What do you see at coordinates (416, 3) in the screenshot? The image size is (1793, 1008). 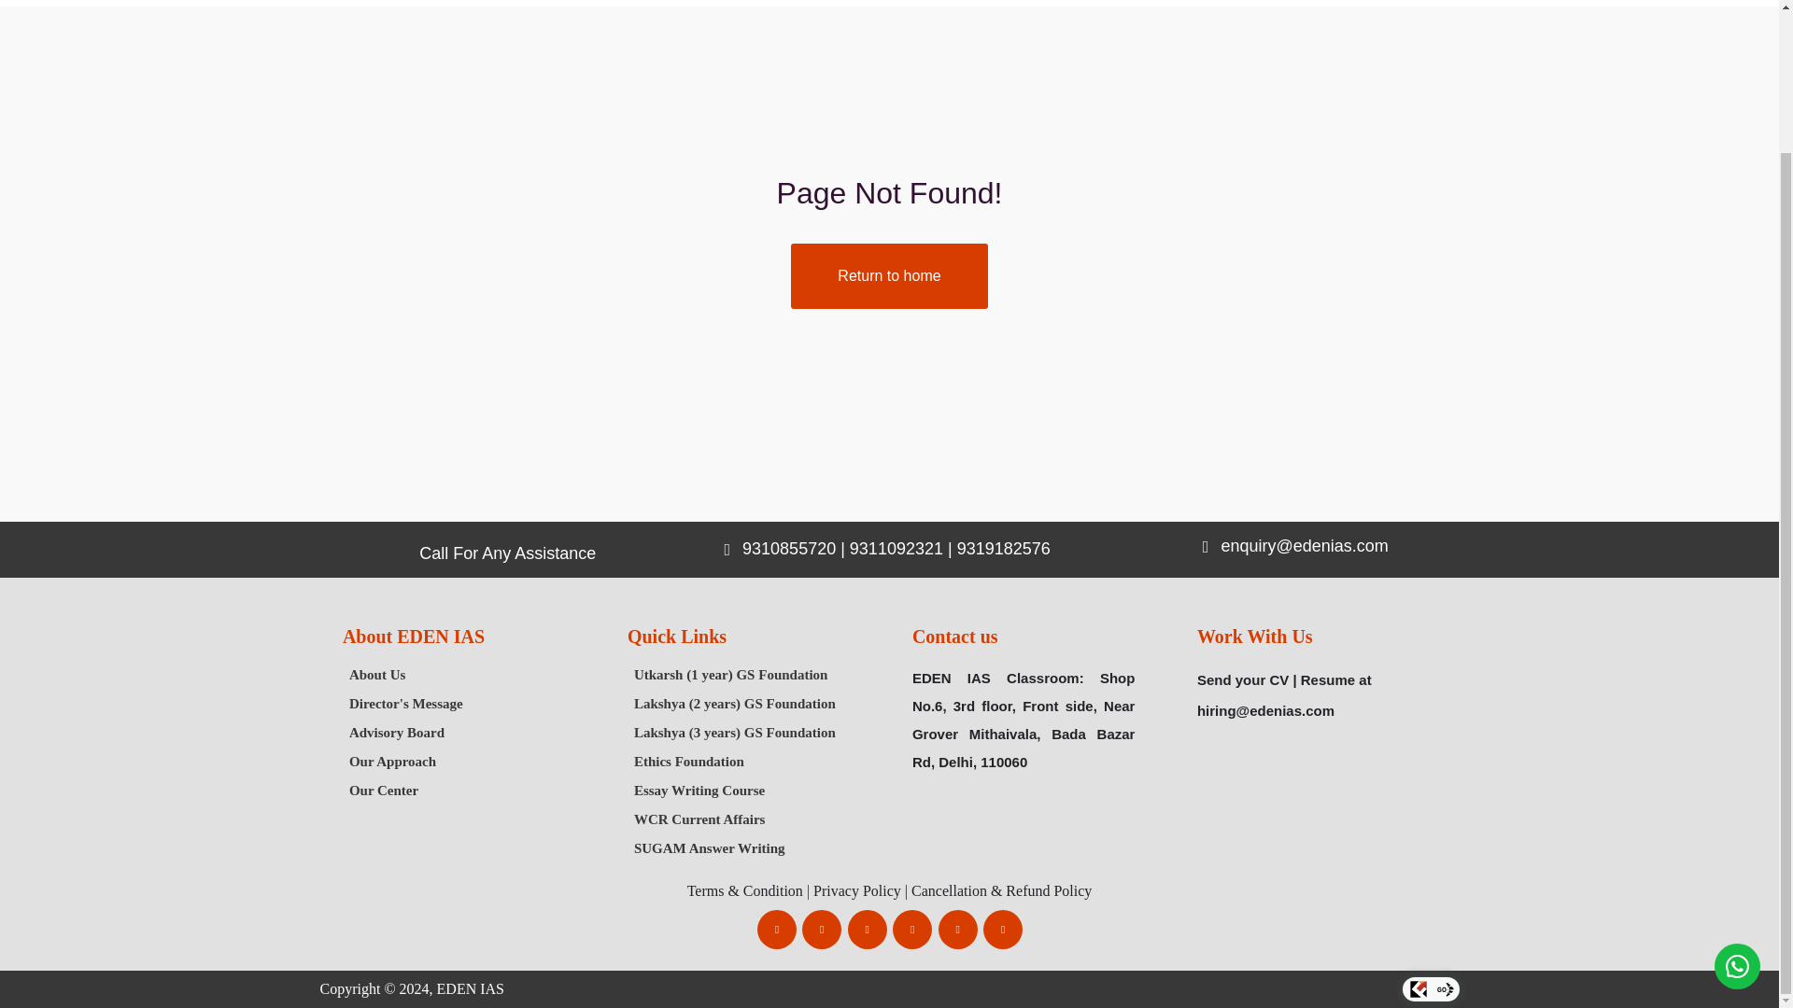 I see `ABOUT US` at bounding box center [416, 3].